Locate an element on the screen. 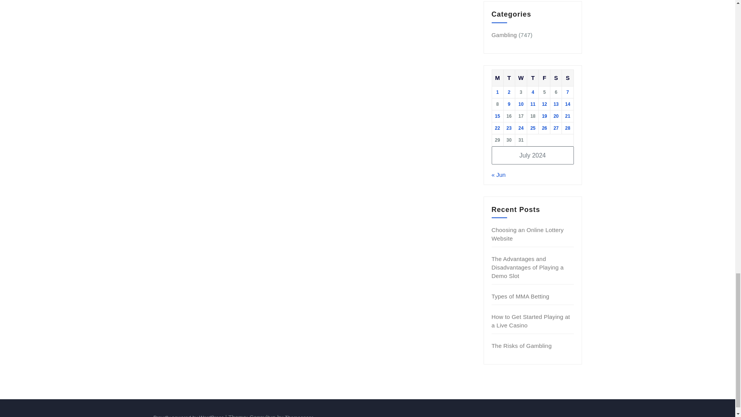  2 is located at coordinates (509, 92).